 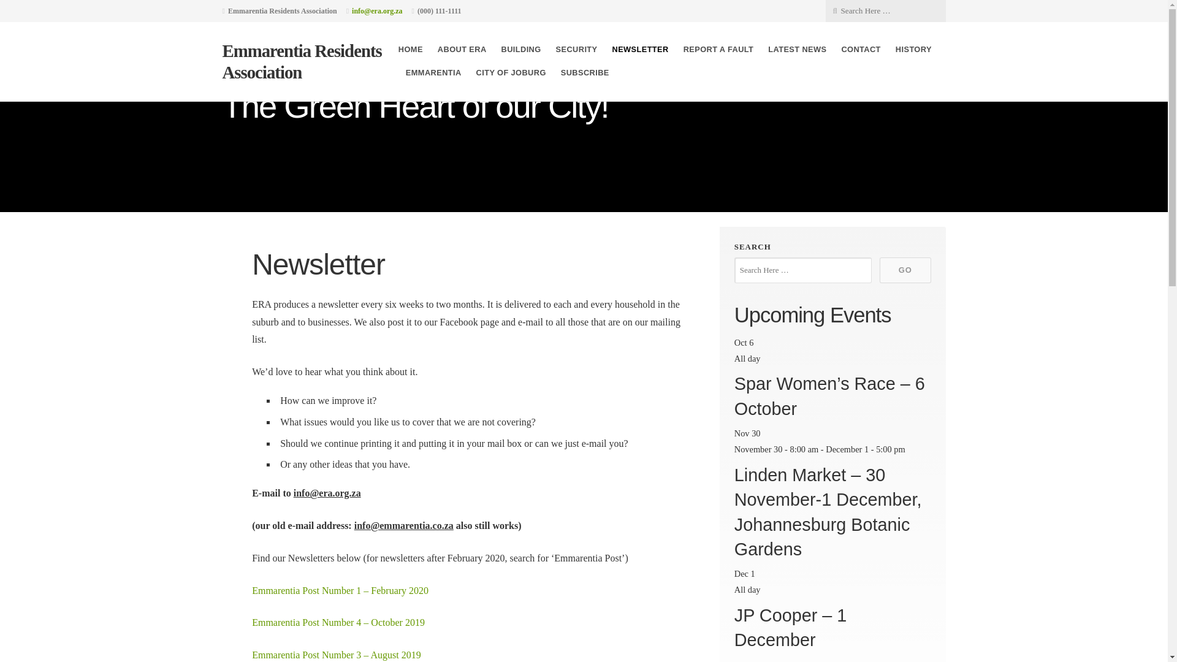 I want to click on ABOUT ERA, so click(x=462, y=49).